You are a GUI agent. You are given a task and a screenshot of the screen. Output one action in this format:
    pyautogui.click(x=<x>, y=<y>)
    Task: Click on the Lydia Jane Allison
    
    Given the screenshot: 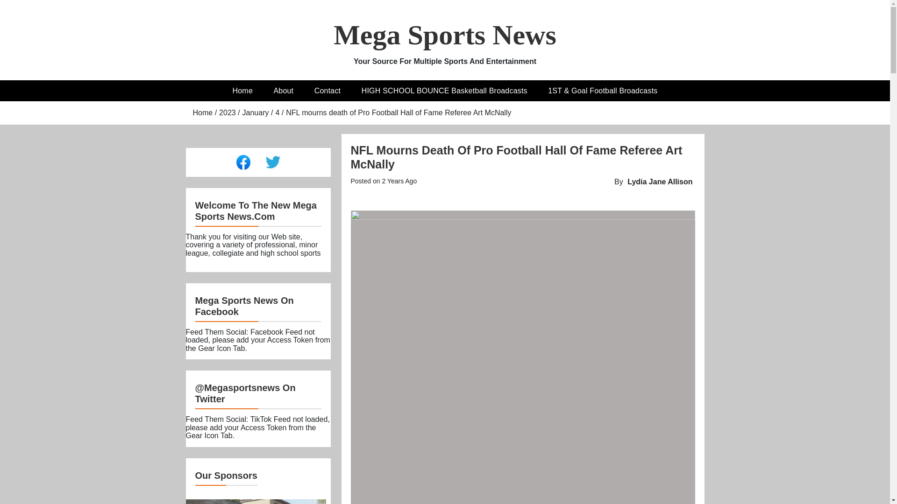 What is the action you would take?
    pyautogui.click(x=660, y=182)
    